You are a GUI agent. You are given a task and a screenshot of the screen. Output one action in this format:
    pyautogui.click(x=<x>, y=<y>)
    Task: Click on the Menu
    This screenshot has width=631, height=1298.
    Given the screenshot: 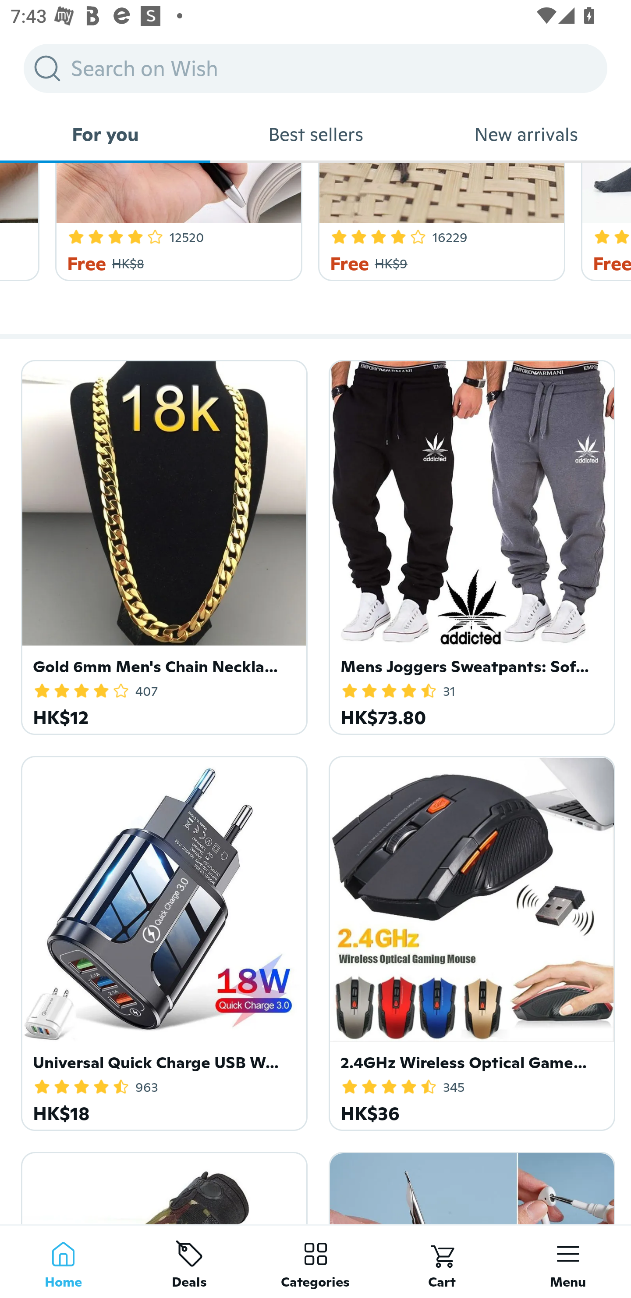 What is the action you would take?
    pyautogui.click(x=568, y=1261)
    